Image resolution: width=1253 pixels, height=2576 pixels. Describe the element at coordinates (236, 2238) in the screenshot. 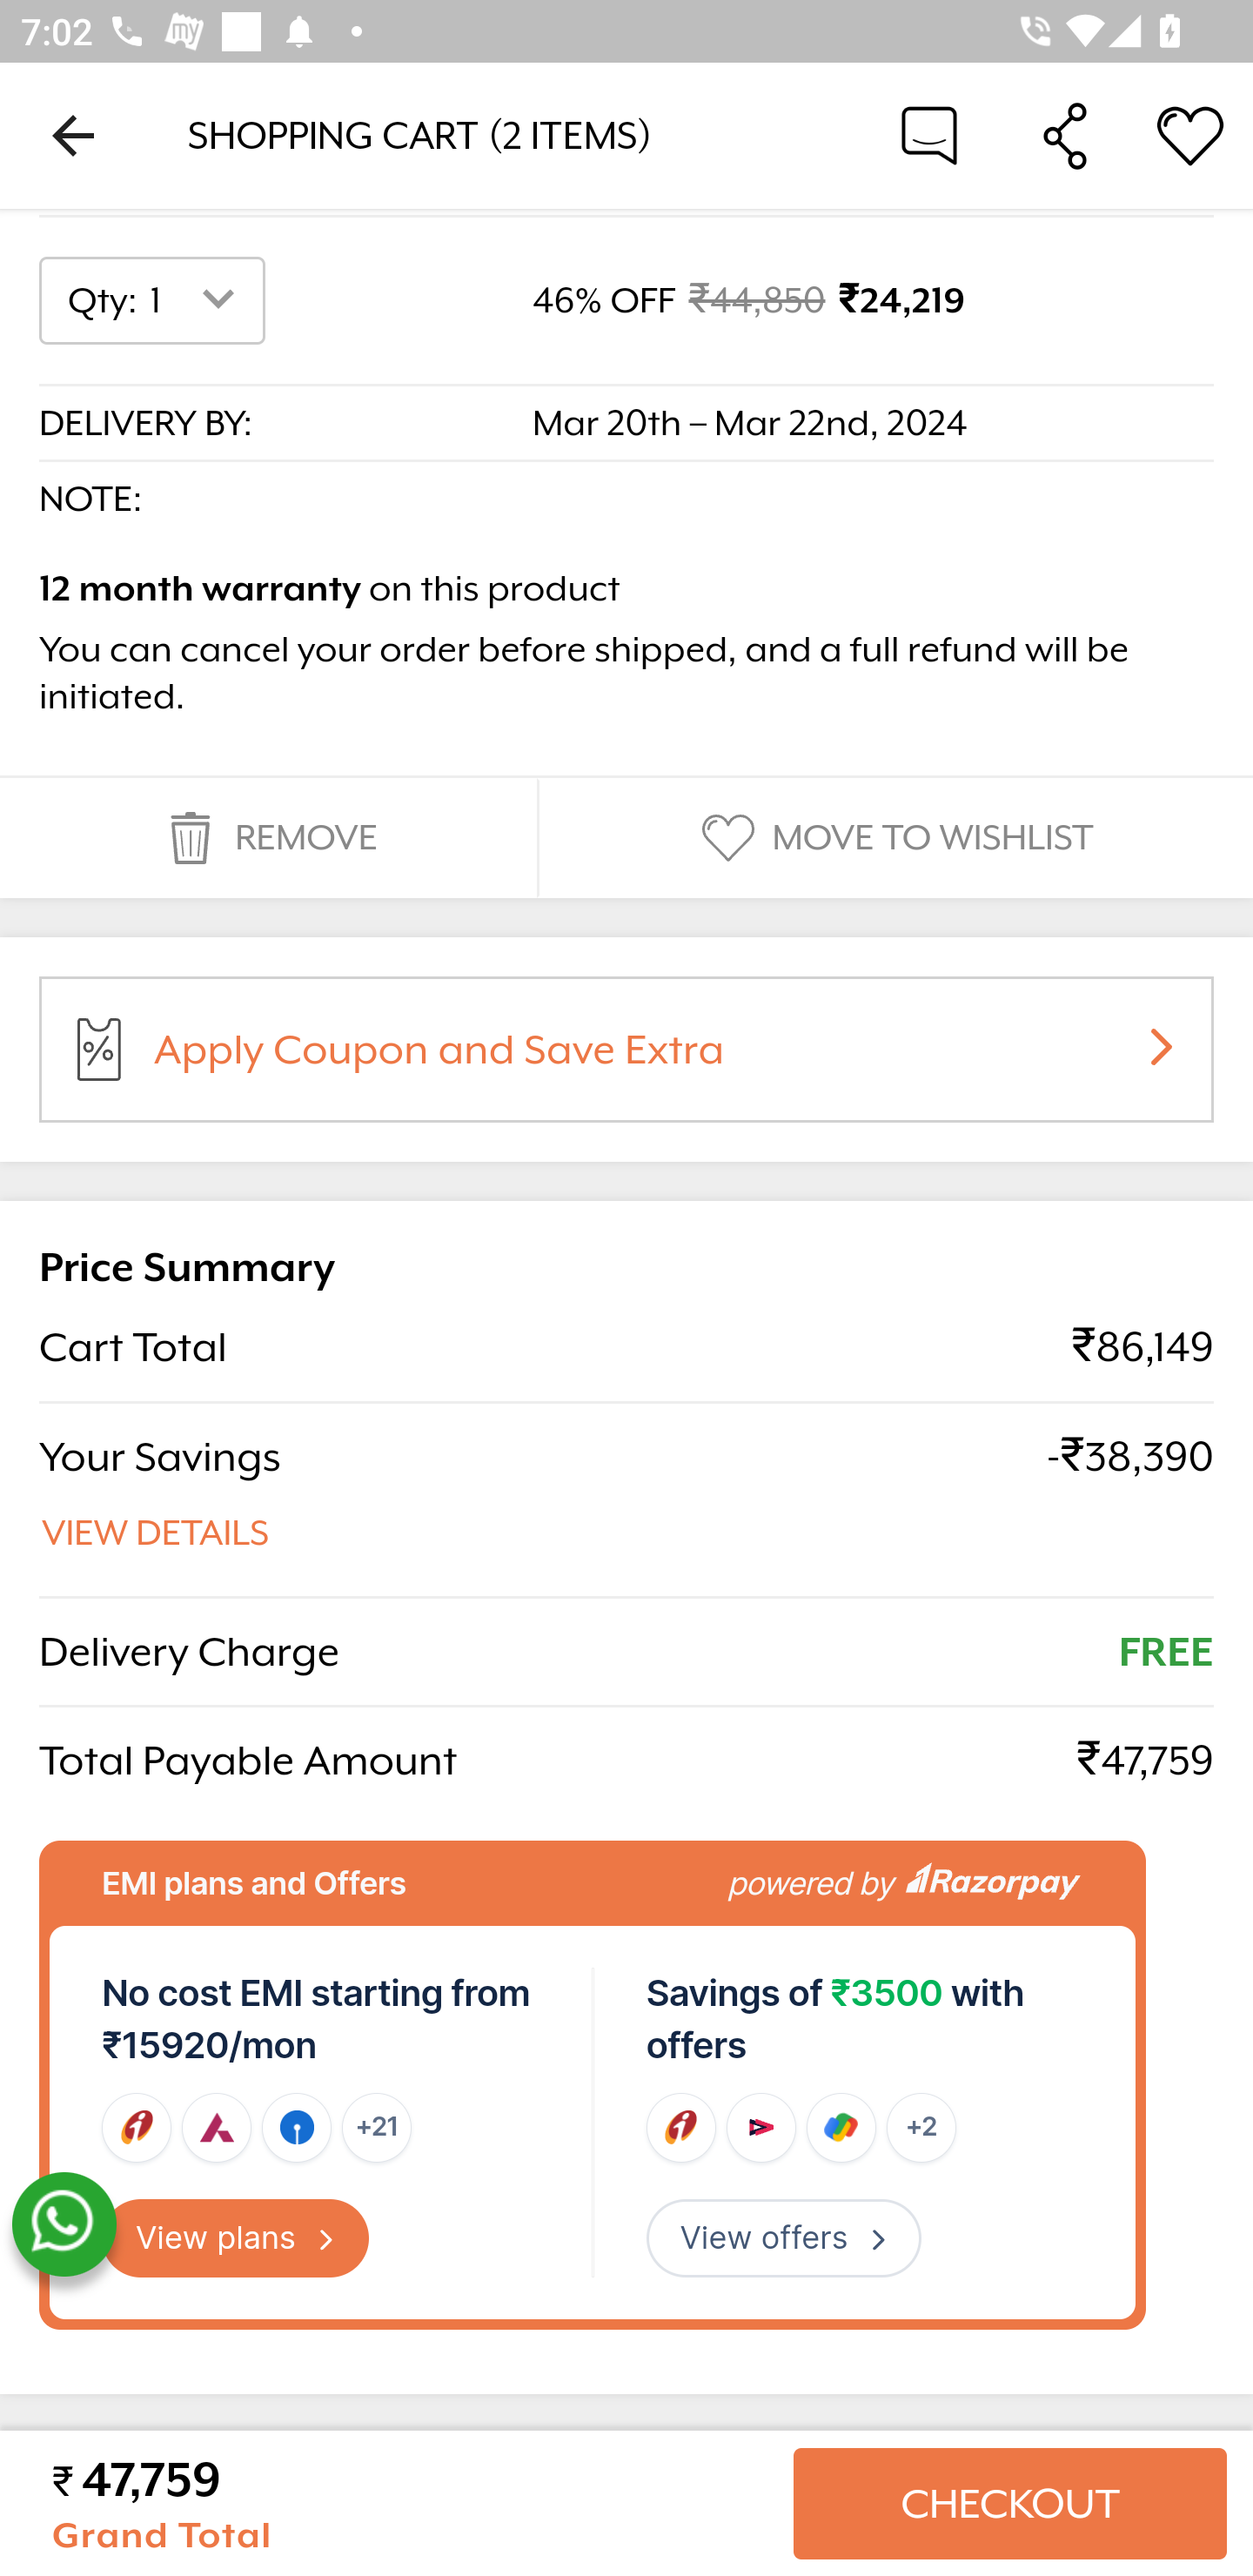

I see `View plans` at that location.